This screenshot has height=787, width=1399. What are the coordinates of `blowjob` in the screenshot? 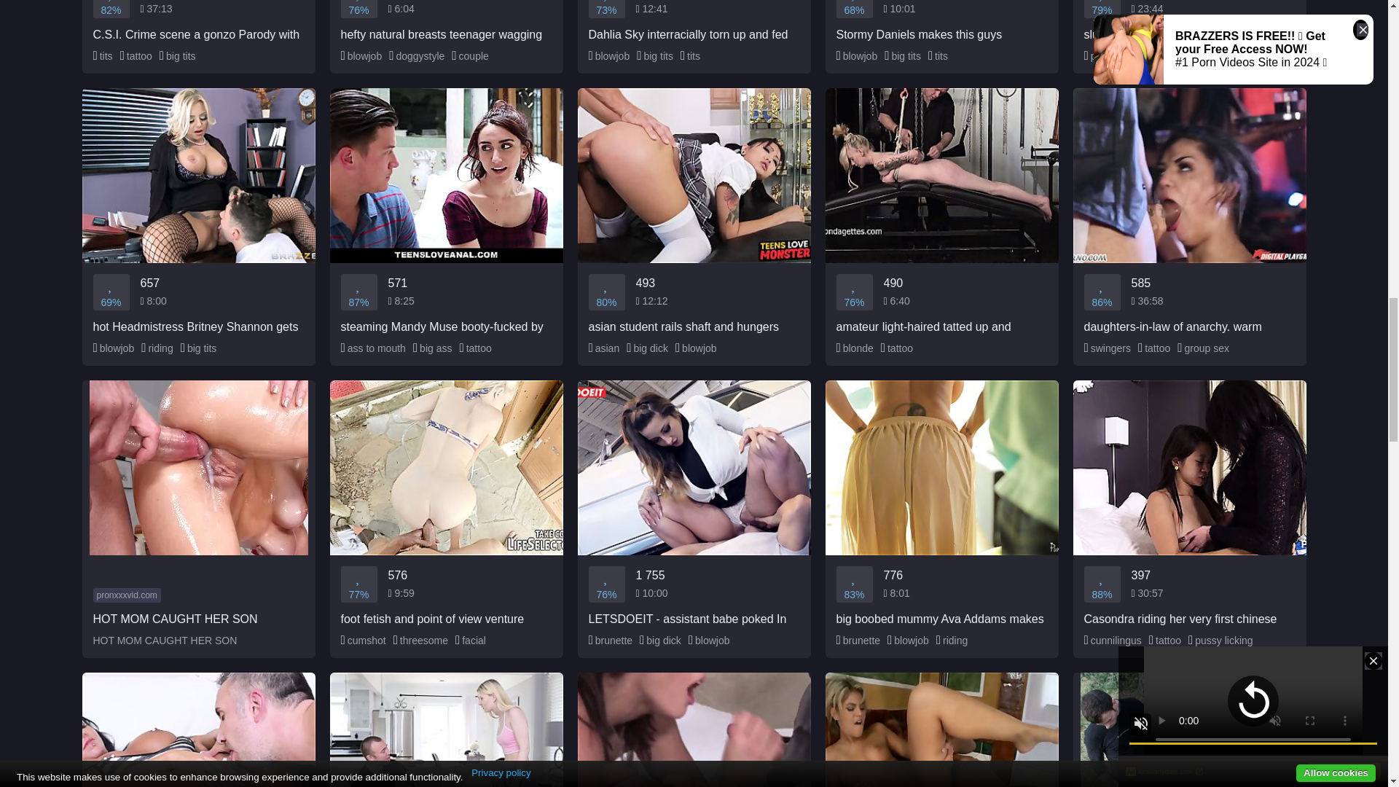 It's located at (361, 55).